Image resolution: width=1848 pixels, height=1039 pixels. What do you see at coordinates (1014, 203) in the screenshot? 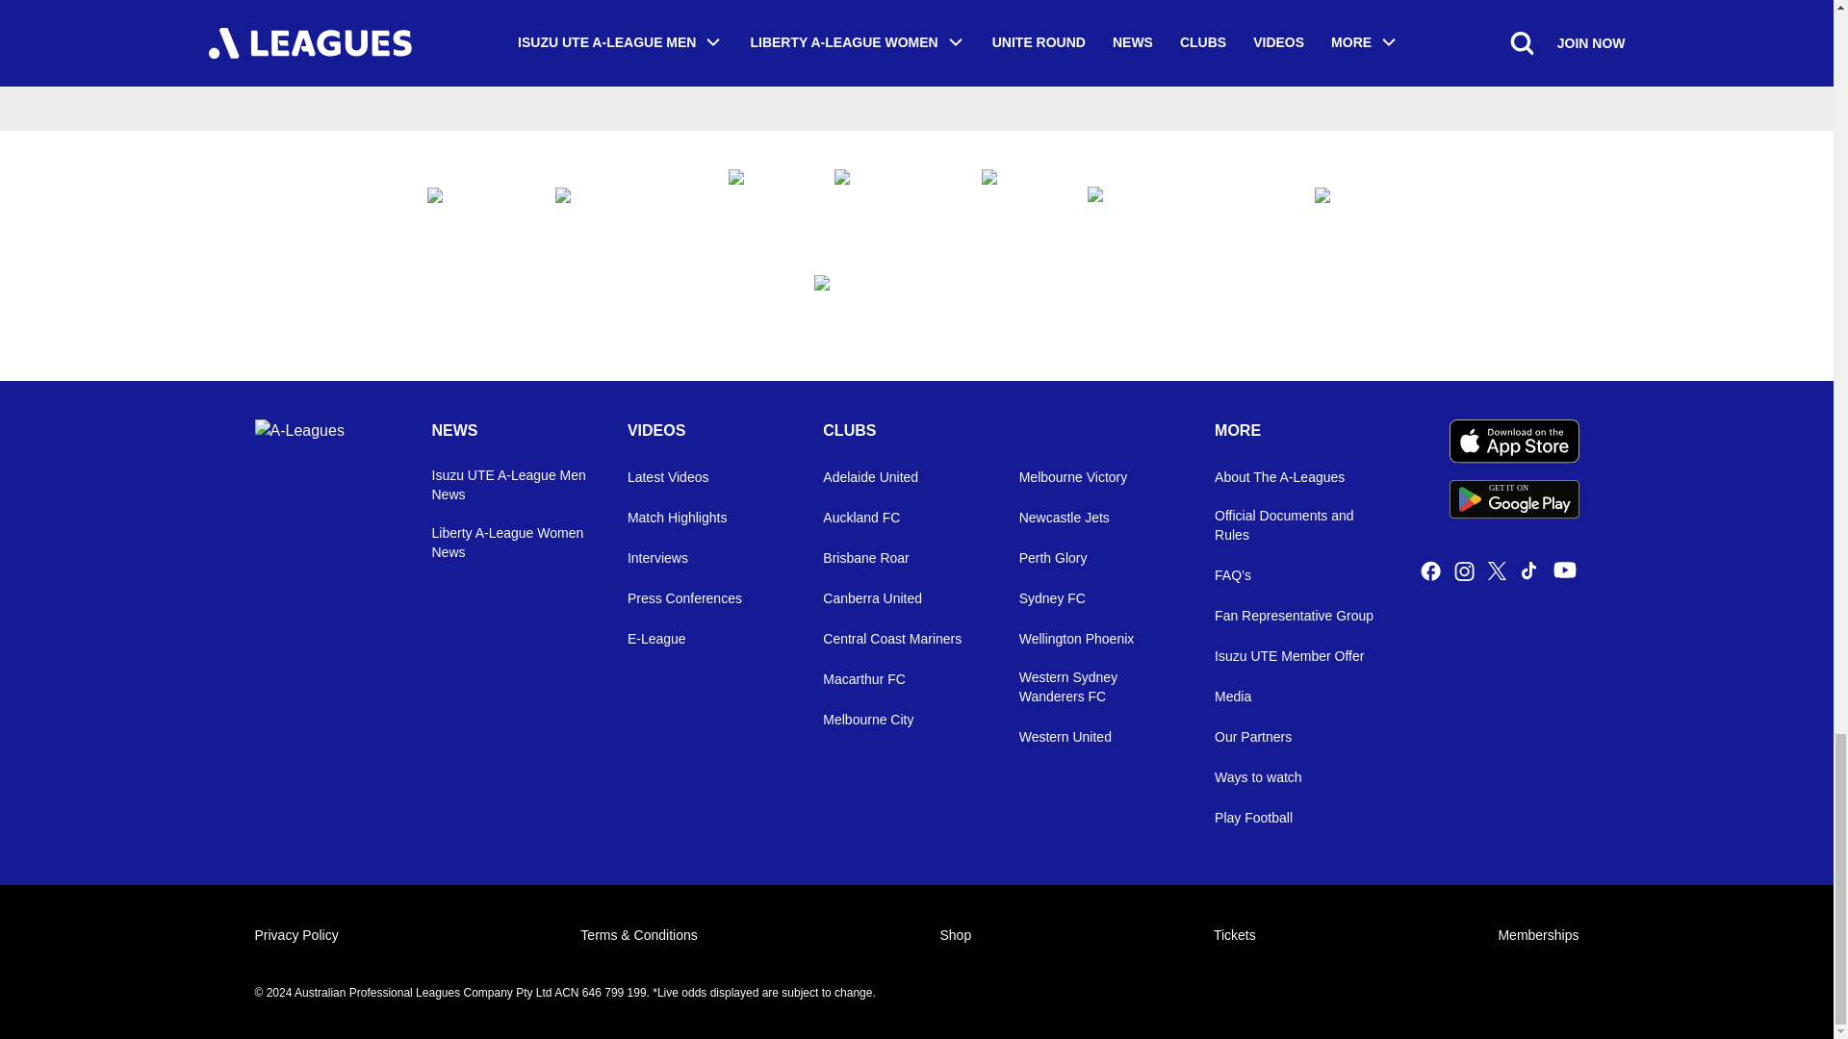
I see `McDonalds` at bounding box center [1014, 203].